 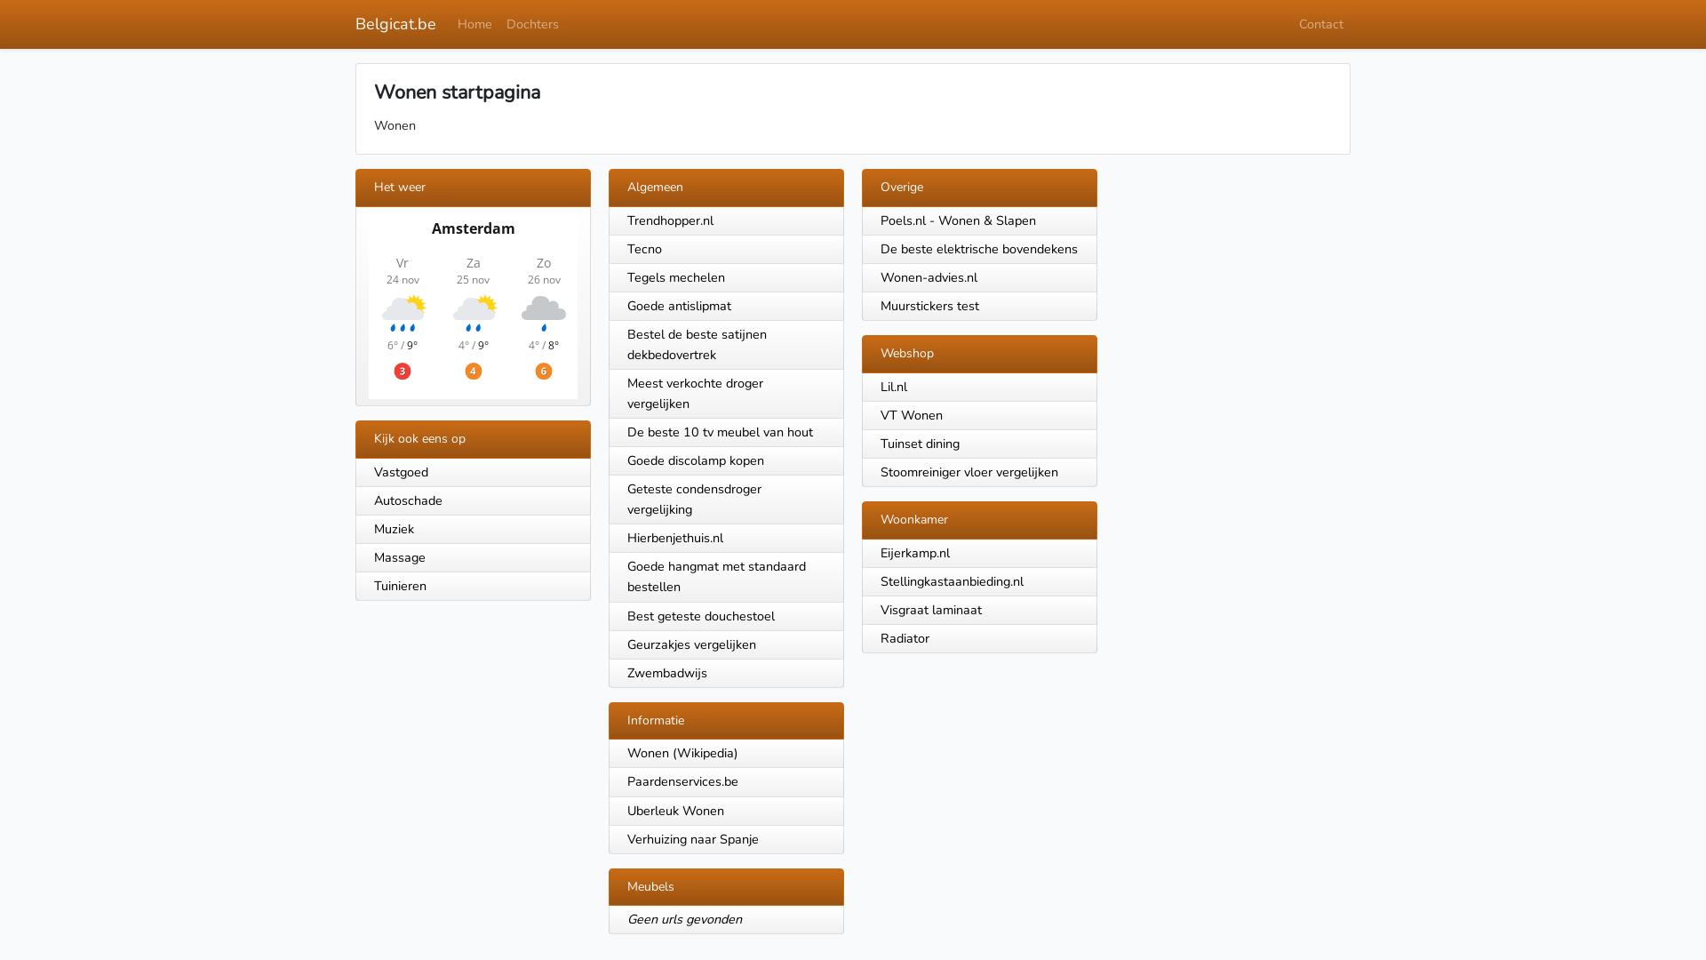 What do you see at coordinates (915, 553) in the screenshot?
I see `Eijerkamp.nl` at bounding box center [915, 553].